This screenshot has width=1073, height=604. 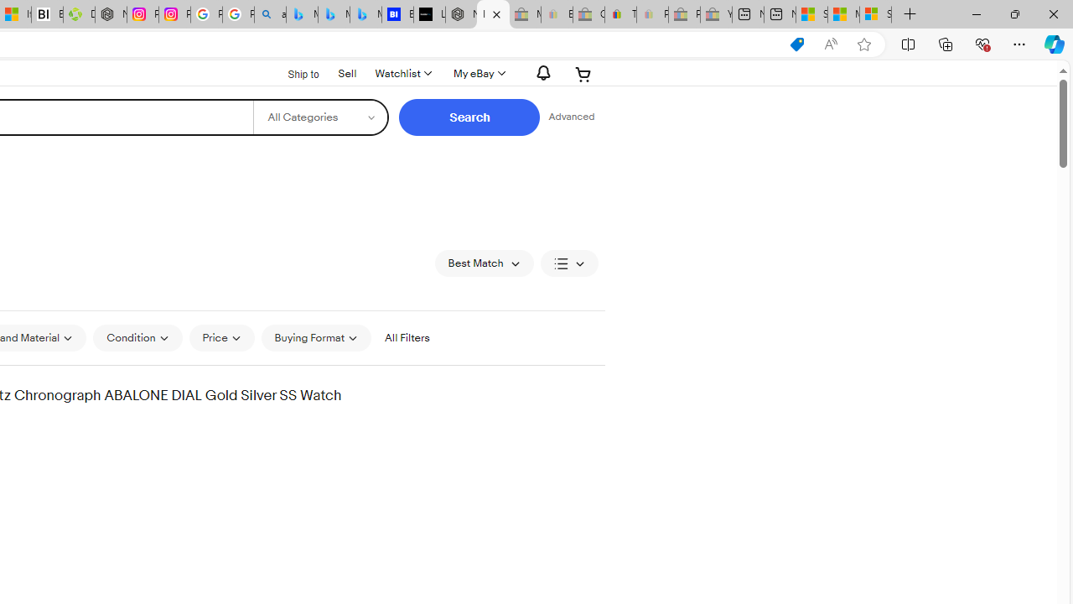 I want to click on Advanced Search, so click(x=571, y=117).